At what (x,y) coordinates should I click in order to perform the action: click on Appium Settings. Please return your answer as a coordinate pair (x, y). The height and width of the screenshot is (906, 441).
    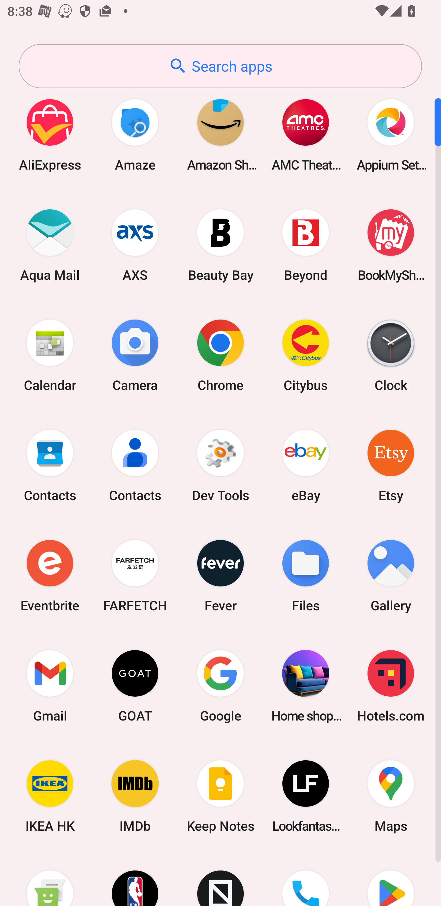
    Looking at the image, I should click on (391, 135).